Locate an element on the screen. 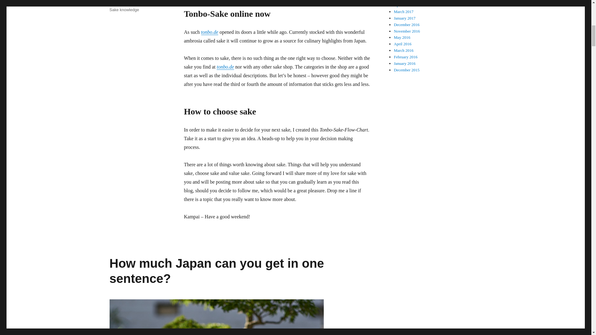 The width and height of the screenshot is (596, 335). Sake knowledge is located at coordinates (124, 9).